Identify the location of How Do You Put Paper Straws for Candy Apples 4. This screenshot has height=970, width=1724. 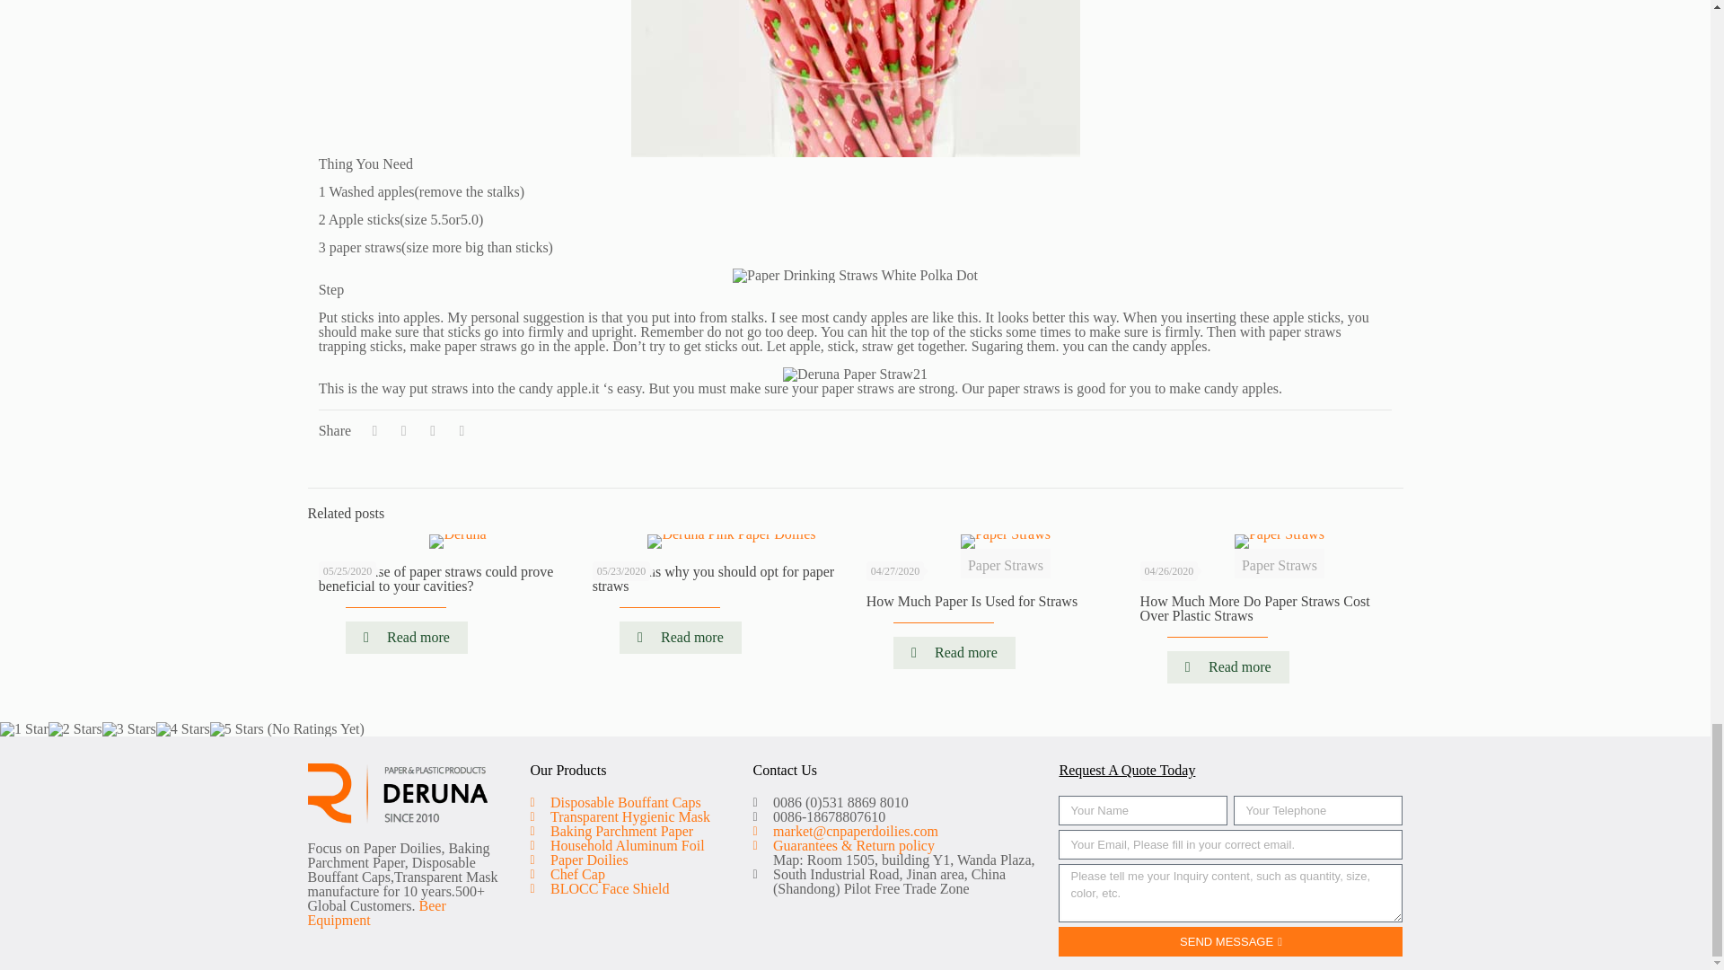
(855, 276).